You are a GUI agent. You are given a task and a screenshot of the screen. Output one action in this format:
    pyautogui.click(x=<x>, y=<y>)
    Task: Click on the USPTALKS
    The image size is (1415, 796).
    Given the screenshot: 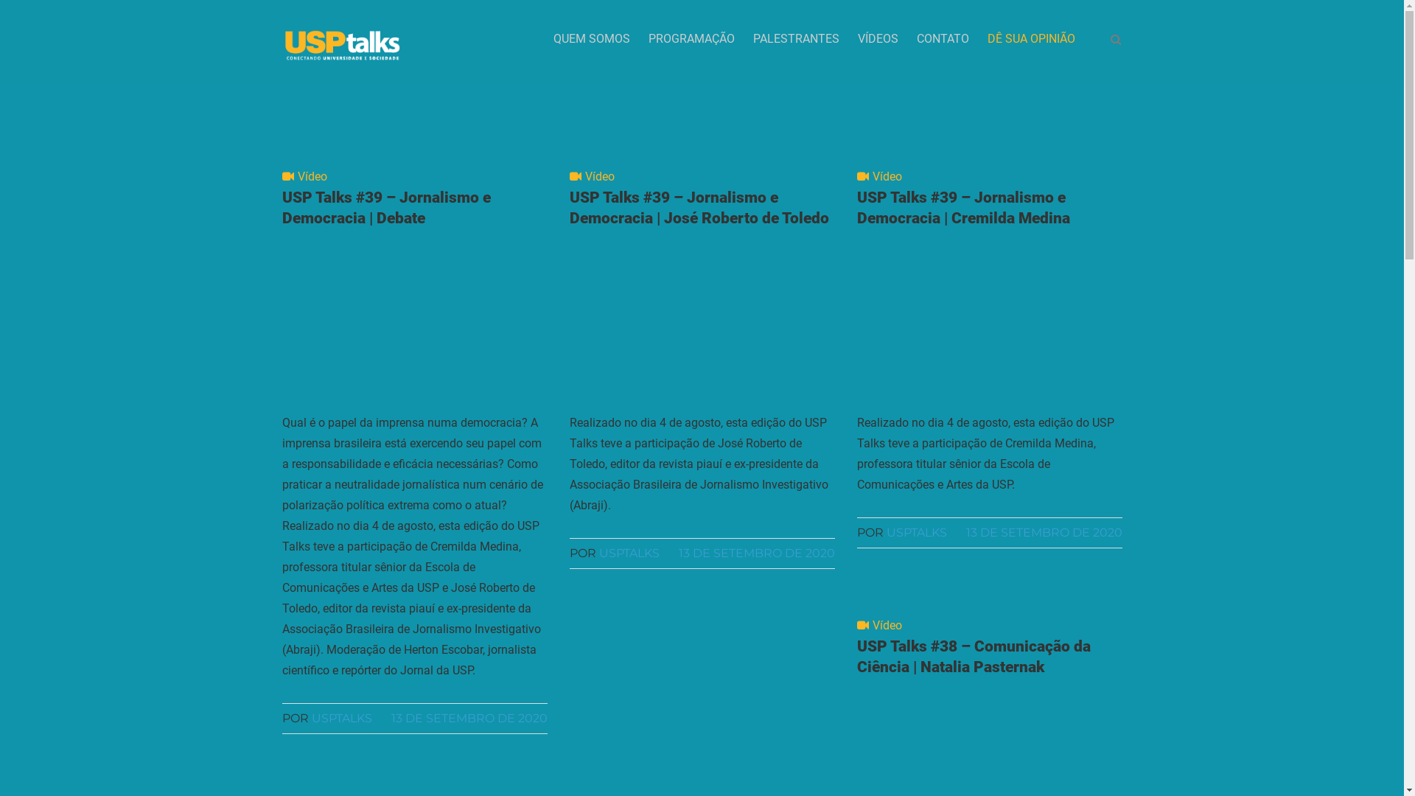 What is the action you would take?
    pyautogui.click(x=629, y=553)
    